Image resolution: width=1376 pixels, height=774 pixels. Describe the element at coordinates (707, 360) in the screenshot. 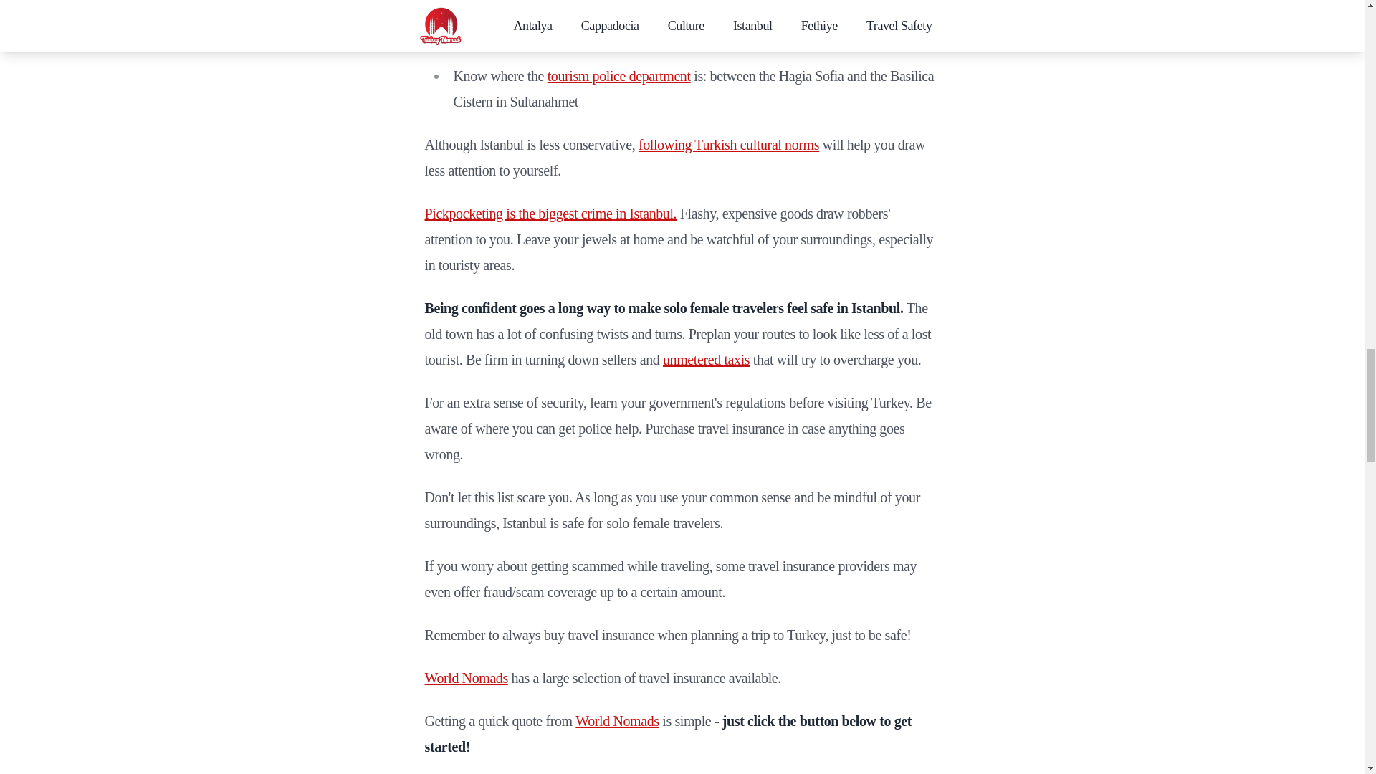

I see `unmetered taxis` at that location.